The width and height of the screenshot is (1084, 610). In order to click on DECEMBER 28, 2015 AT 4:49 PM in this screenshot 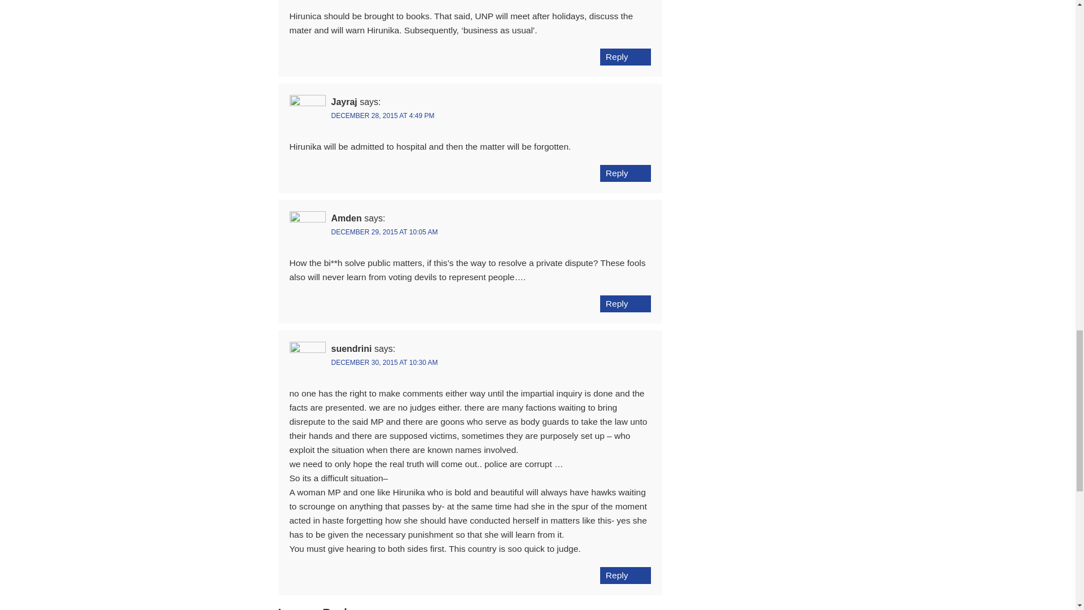, I will do `click(382, 115)`.